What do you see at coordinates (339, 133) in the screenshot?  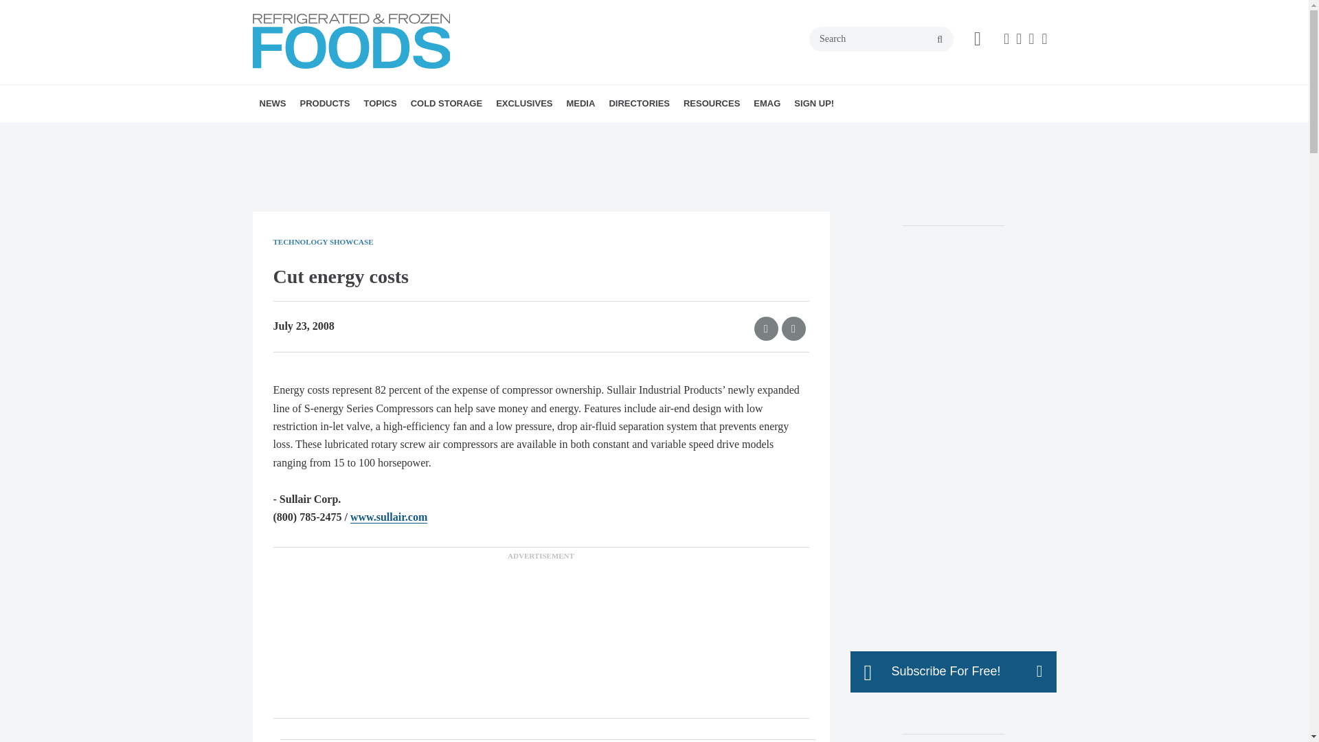 I see `INDUSTRY NEWS` at bounding box center [339, 133].